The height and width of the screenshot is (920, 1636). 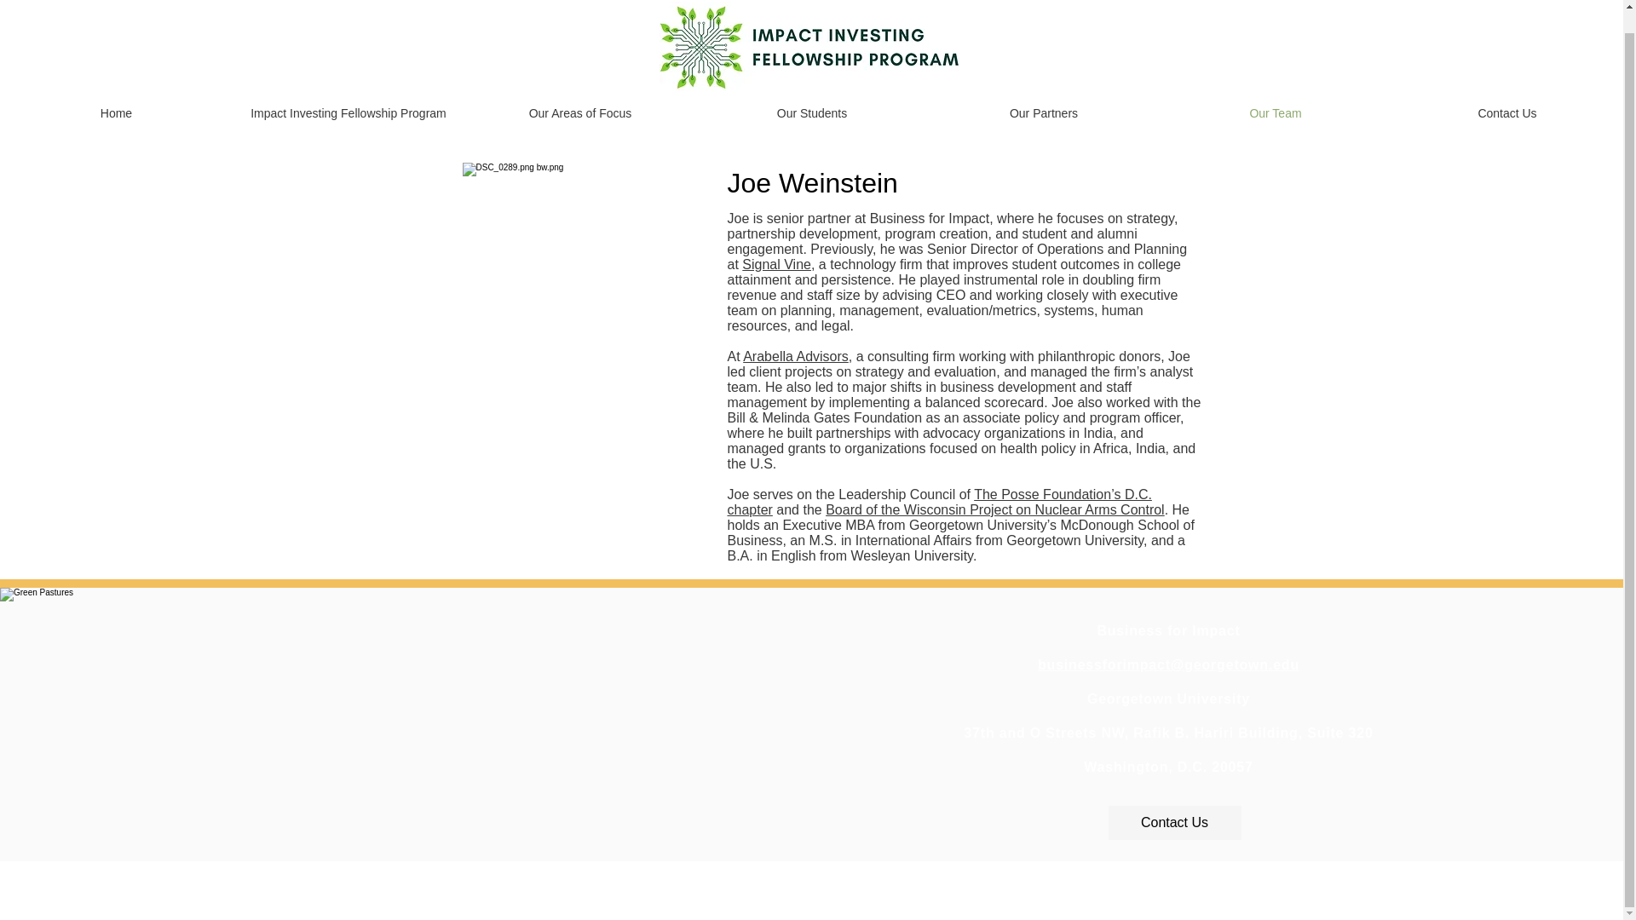 What do you see at coordinates (777, 264) in the screenshot?
I see `Signal Vine` at bounding box center [777, 264].